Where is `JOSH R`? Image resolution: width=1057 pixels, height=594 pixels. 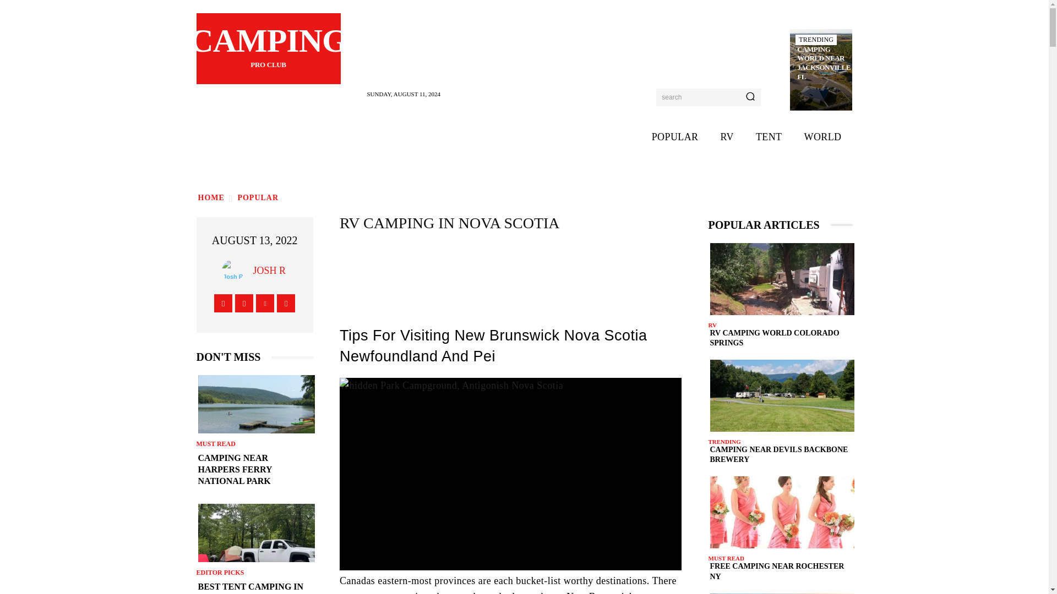 JOSH R is located at coordinates (269, 271).